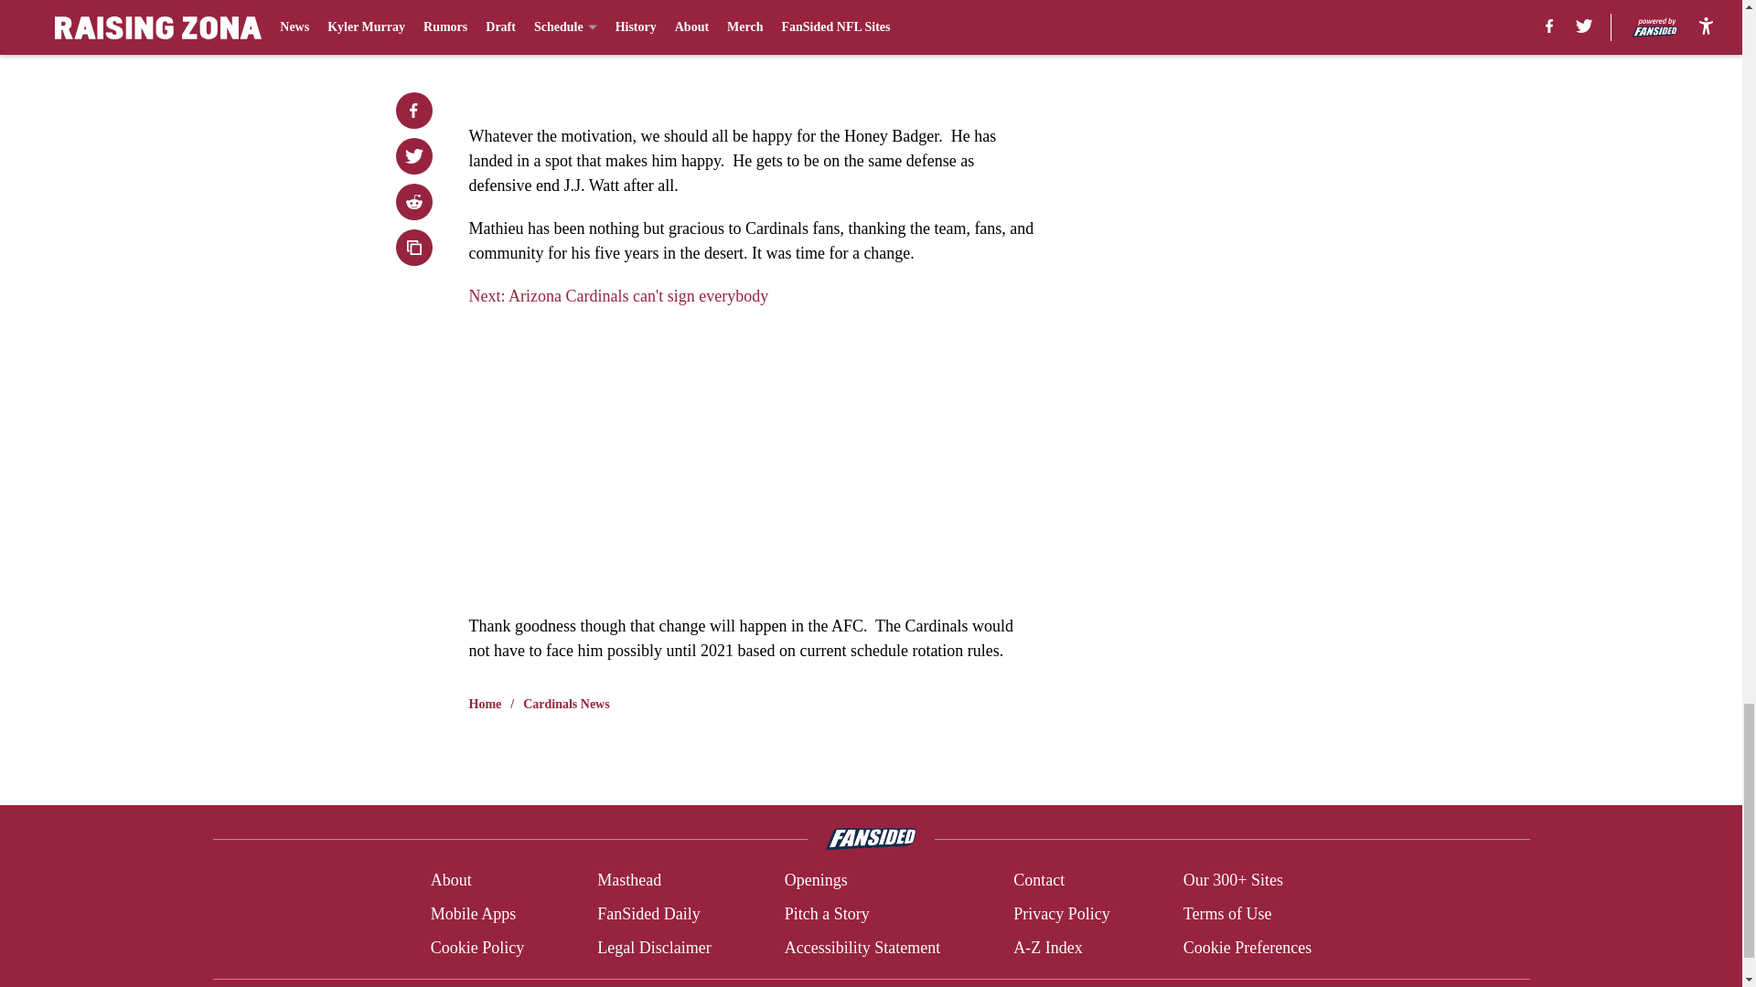  What do you see at coordinates (862, 947) in the screenshot?
I see `Accessibility Statement` at bounding box center [862, 947].